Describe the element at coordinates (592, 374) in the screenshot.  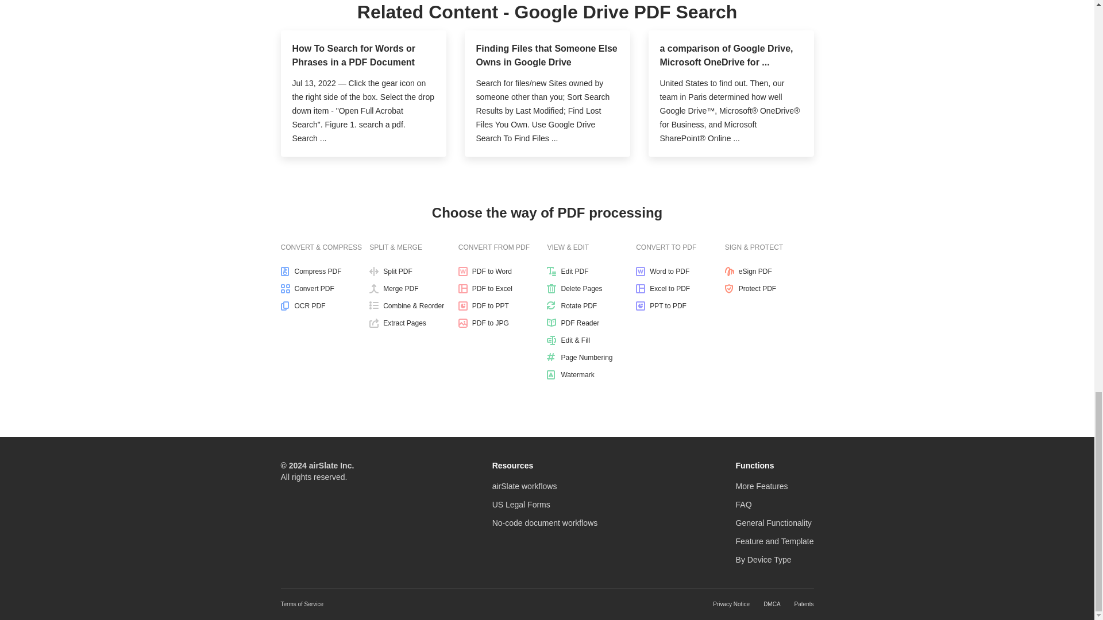
I see `Watermark` at that location.